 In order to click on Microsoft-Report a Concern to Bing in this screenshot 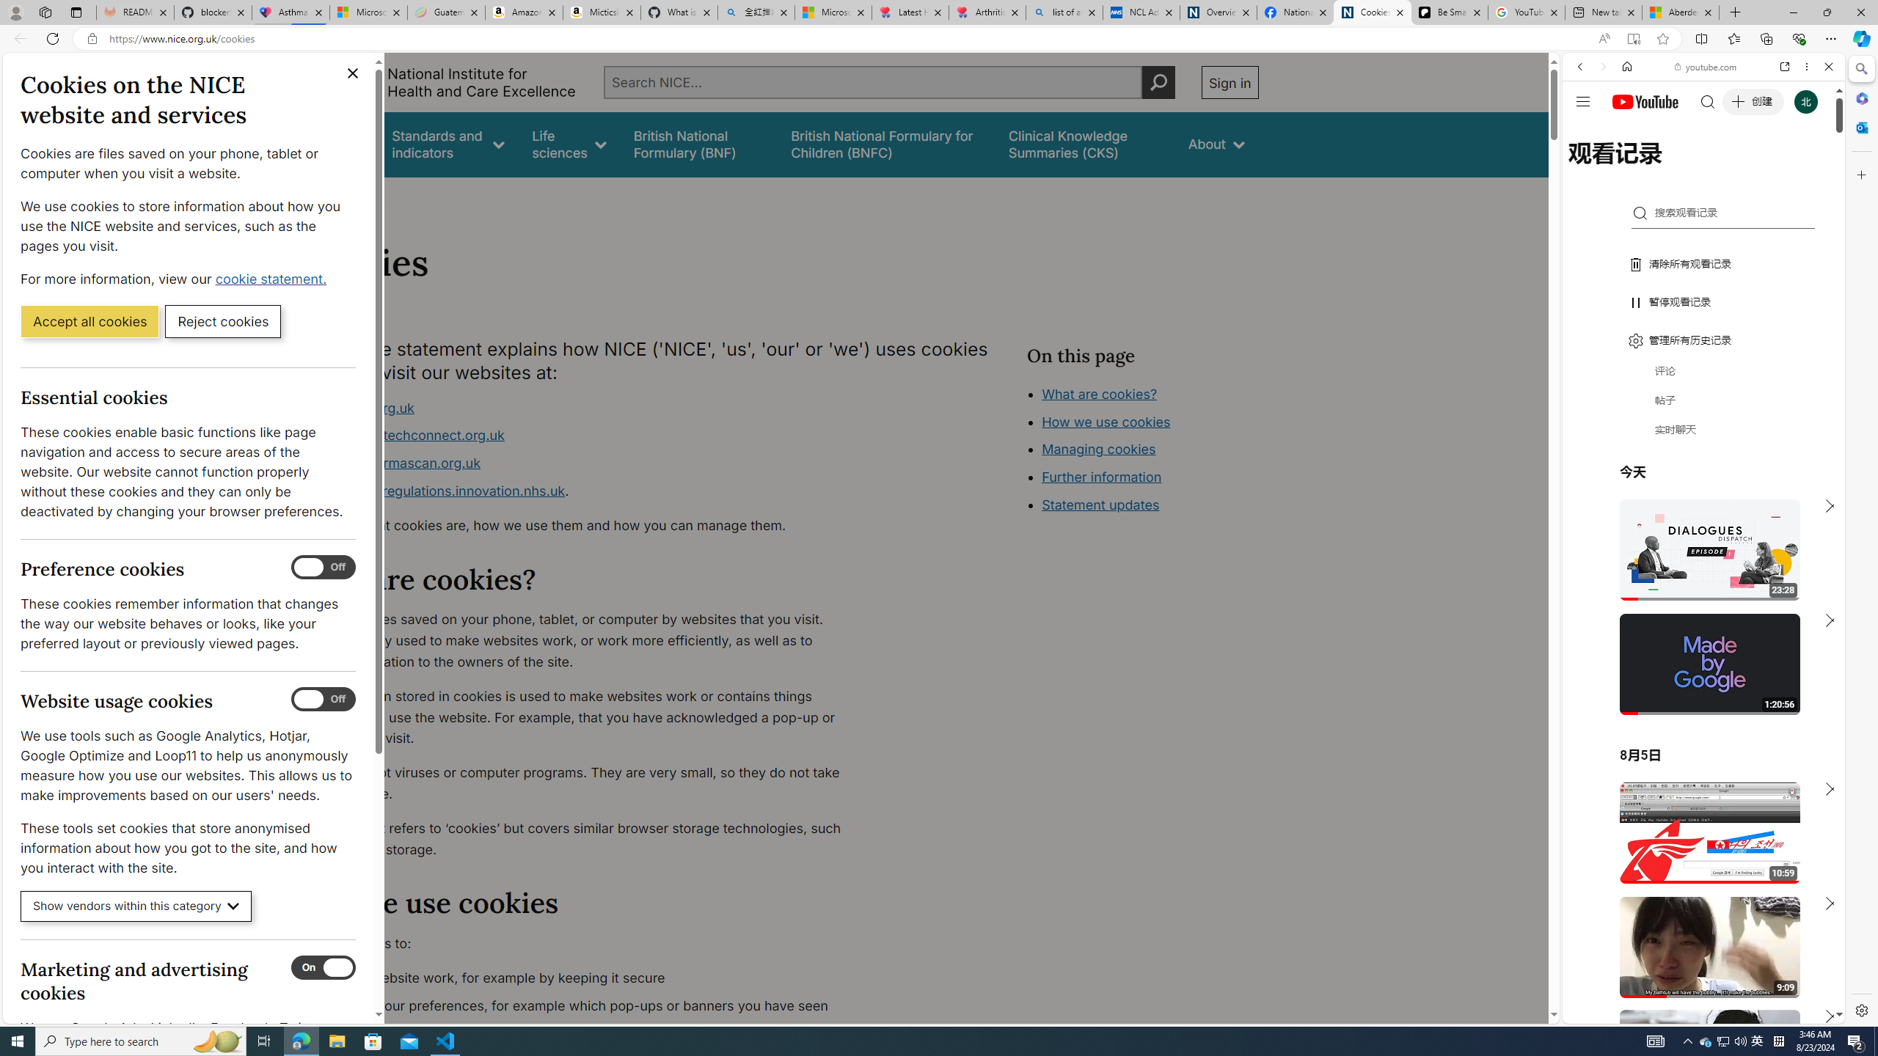, I will do `click(368, 12)`.